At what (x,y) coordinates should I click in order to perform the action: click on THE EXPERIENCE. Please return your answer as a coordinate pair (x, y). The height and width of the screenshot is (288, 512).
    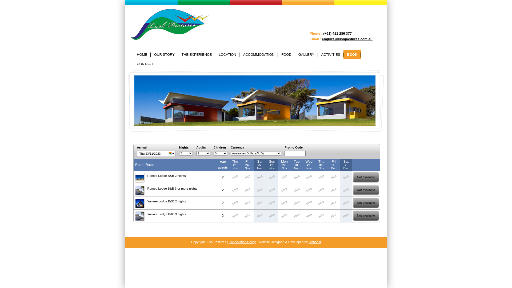
    Looking at the image, I should click on (197, 54).